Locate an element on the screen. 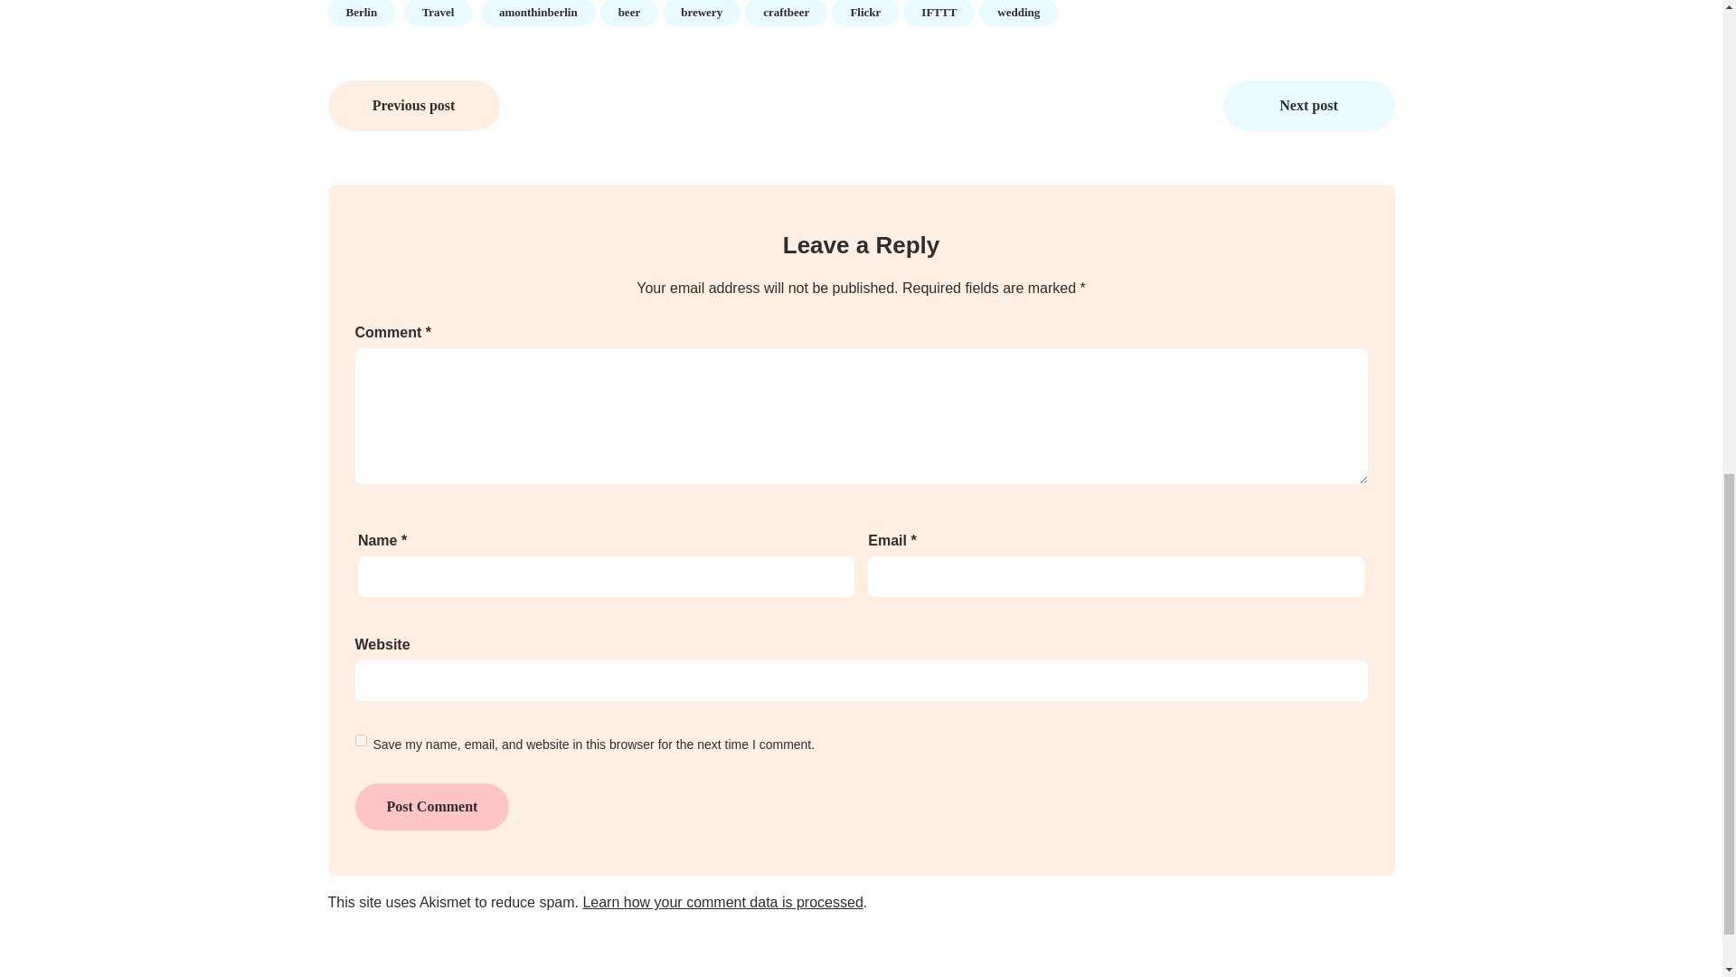 This screenshot has width=1736, height=977. Post Comment is located at coordinates (430, 807).